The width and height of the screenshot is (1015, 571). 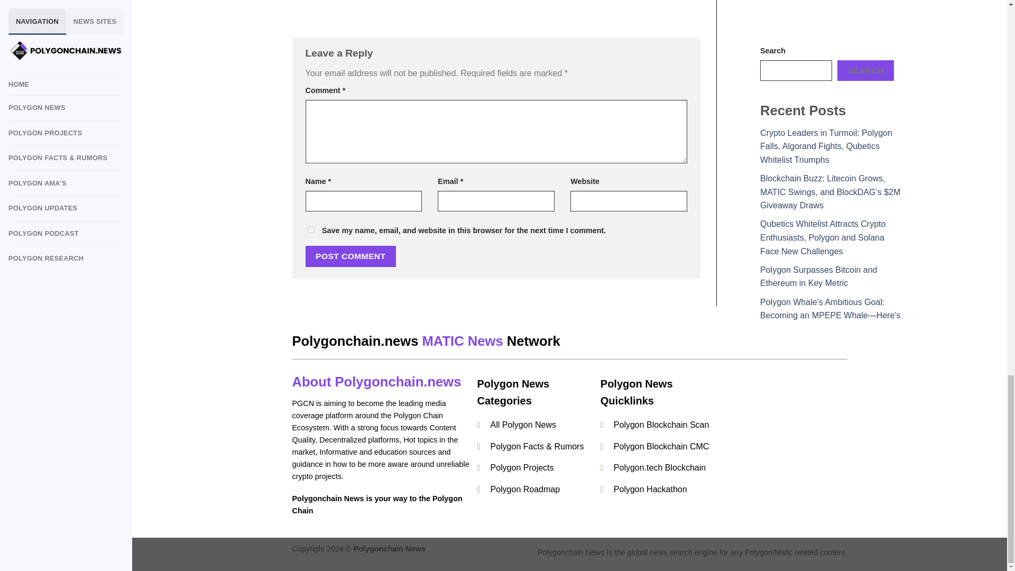 I want to click on Polygon Projects, so click(x=521, y=467).